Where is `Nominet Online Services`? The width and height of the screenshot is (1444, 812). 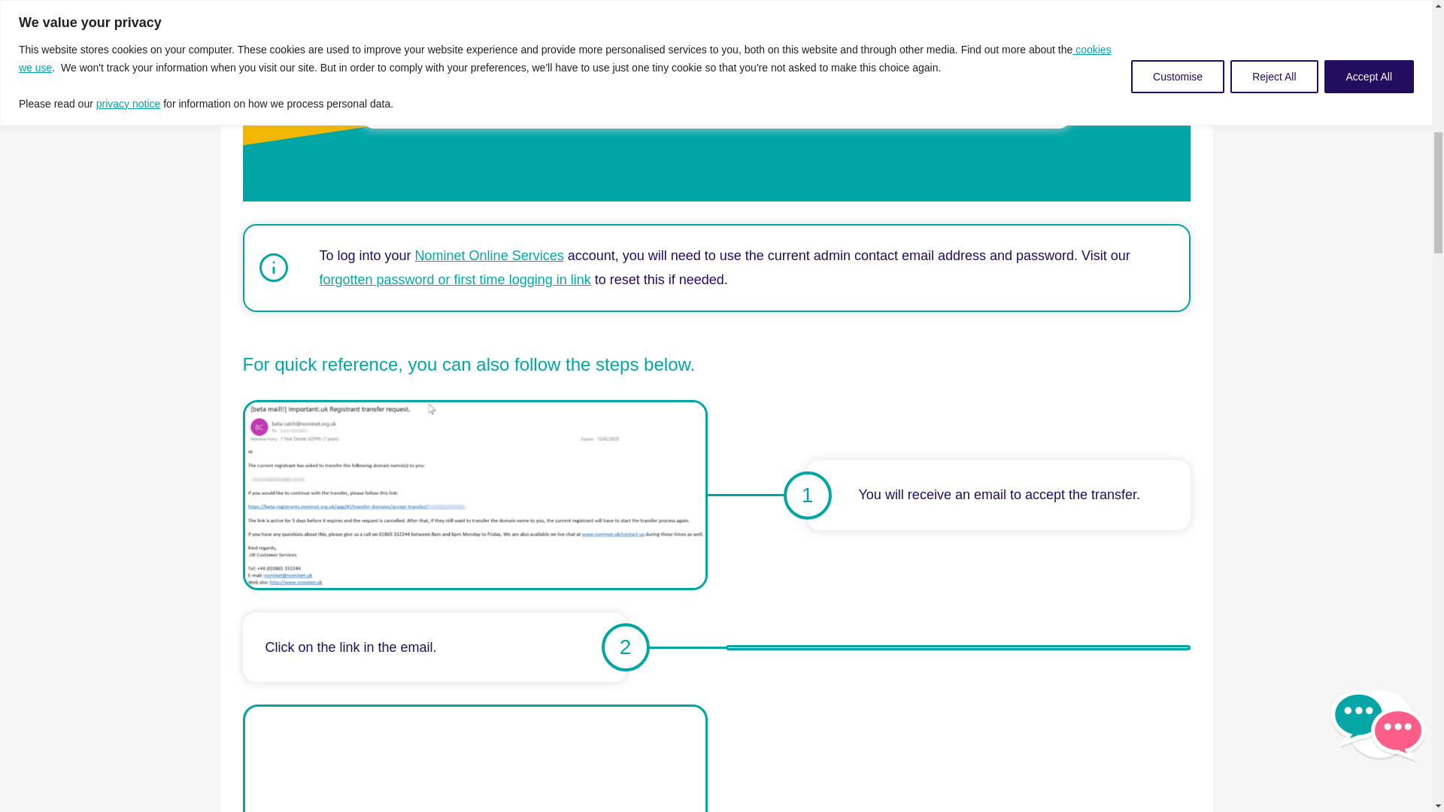 Nominet Online Services is located at coordinates (490, 256).